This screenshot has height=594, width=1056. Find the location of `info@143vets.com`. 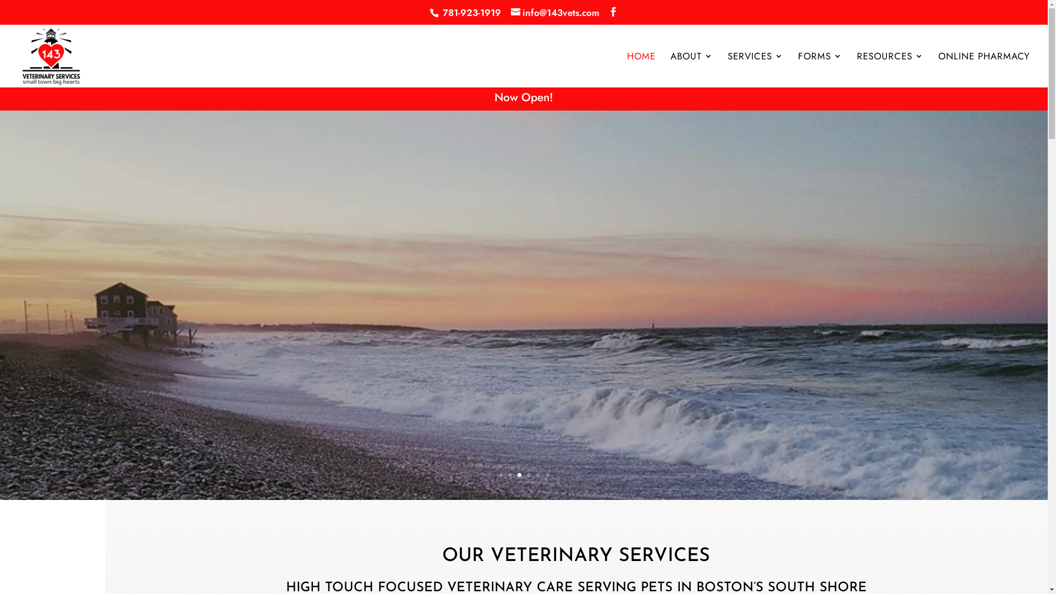

info@143vets.com is located at coordinates (555, 13).